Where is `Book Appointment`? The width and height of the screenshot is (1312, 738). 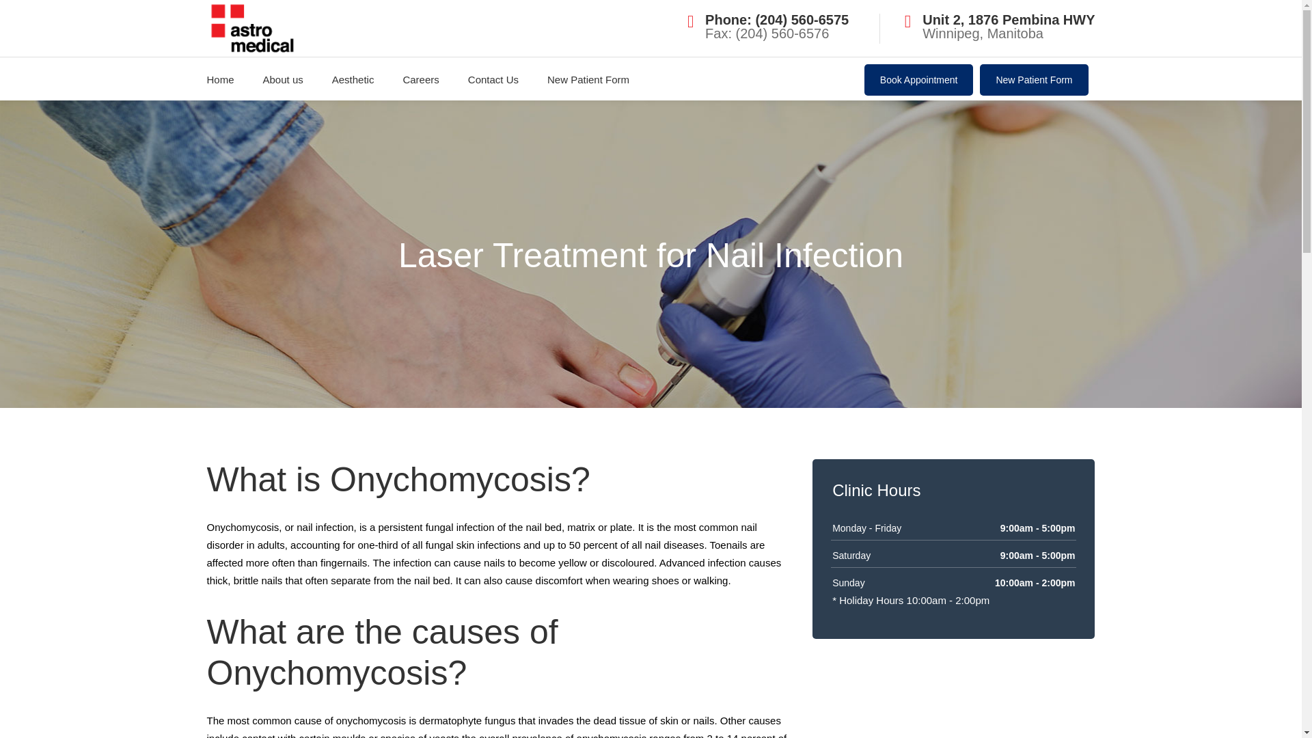
Book Appointment is located at coordinates (918, 79).